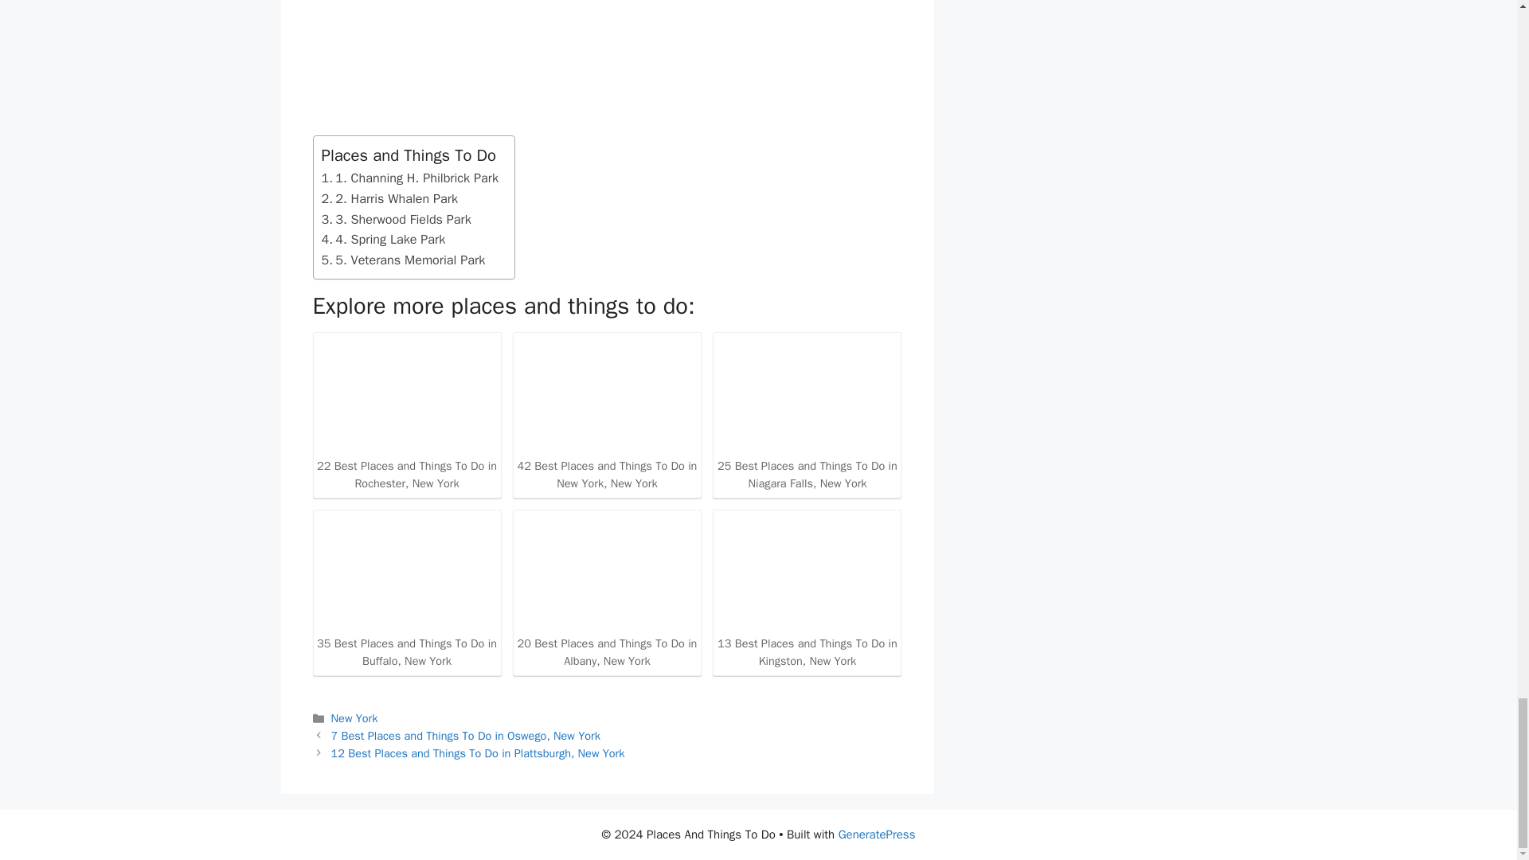  What do you see at coordinates (607, 395) in the screenshot?
I see `42 Best Places and Things To Do in New York, New York` at bounding box center [607, 395].